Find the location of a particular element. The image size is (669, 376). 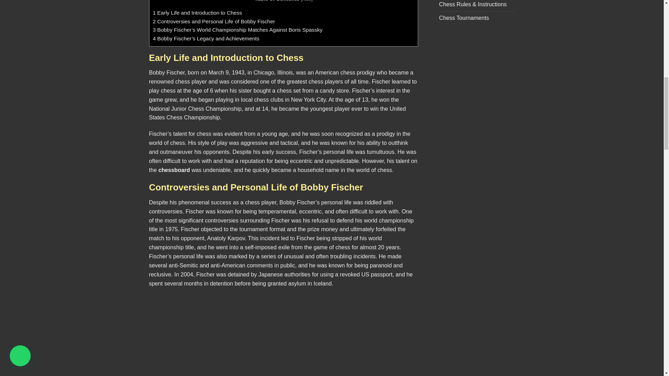

1 Early Life and Introduction to Chess is located at coordinates (197, 13).